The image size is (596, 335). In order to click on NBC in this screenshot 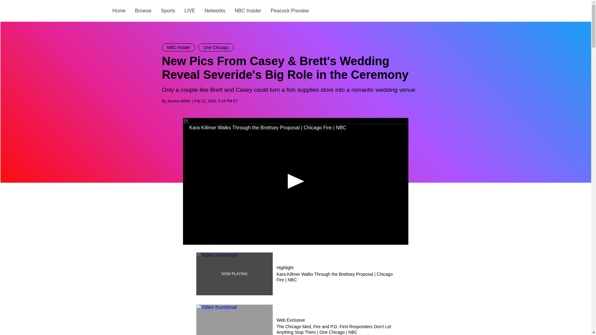, I will do `click(98, 11)`.